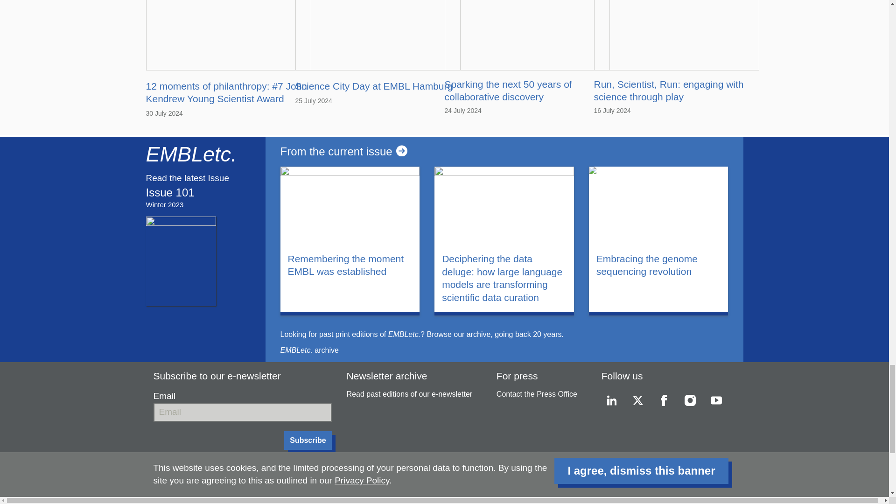 This screenshot has width=896, height=504. Describe the element at coordinates (611, 400) in the screenshot. I see `linkedin` at that location.